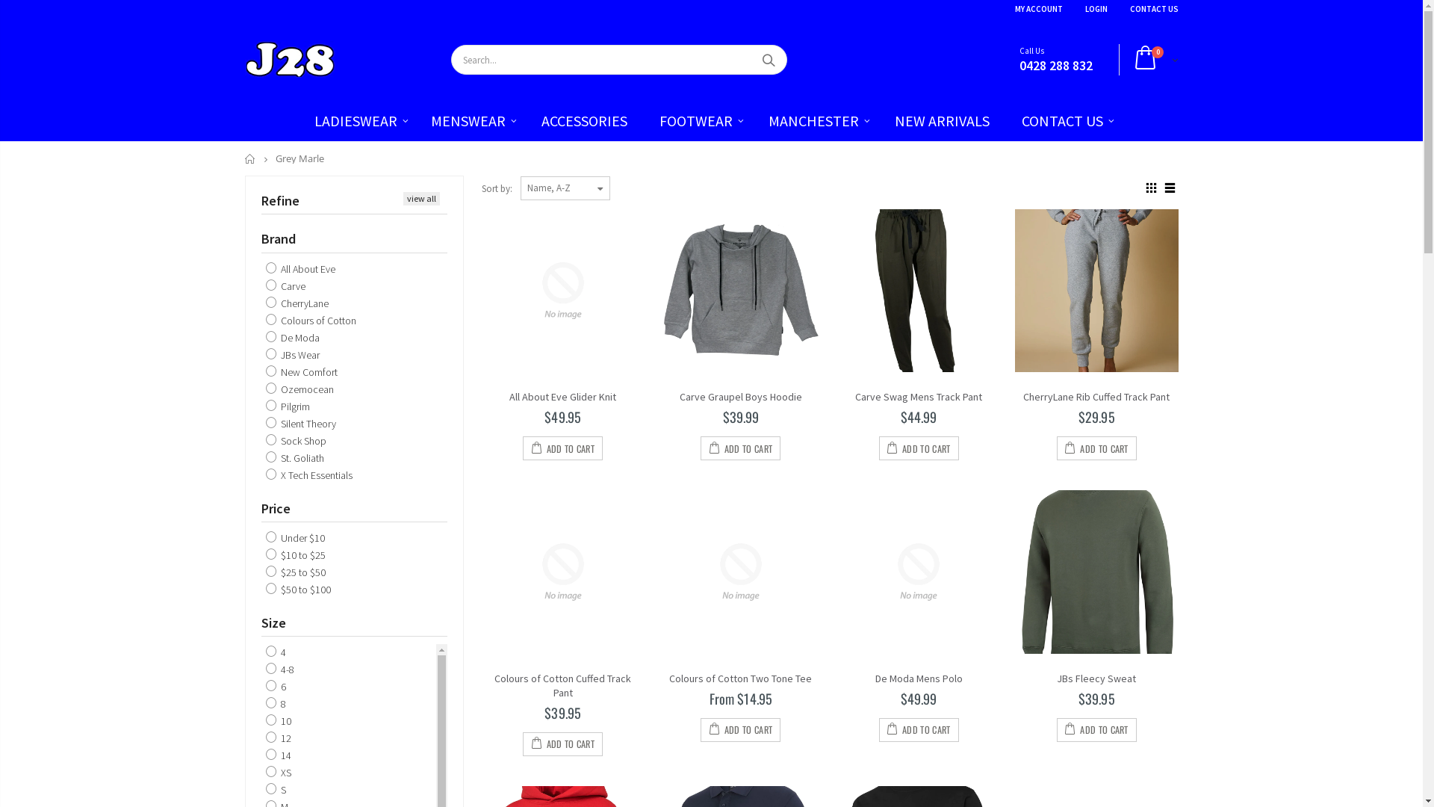  Describe the element at coordinates (279, 773) in the screenshot. I see `XS` at that location.